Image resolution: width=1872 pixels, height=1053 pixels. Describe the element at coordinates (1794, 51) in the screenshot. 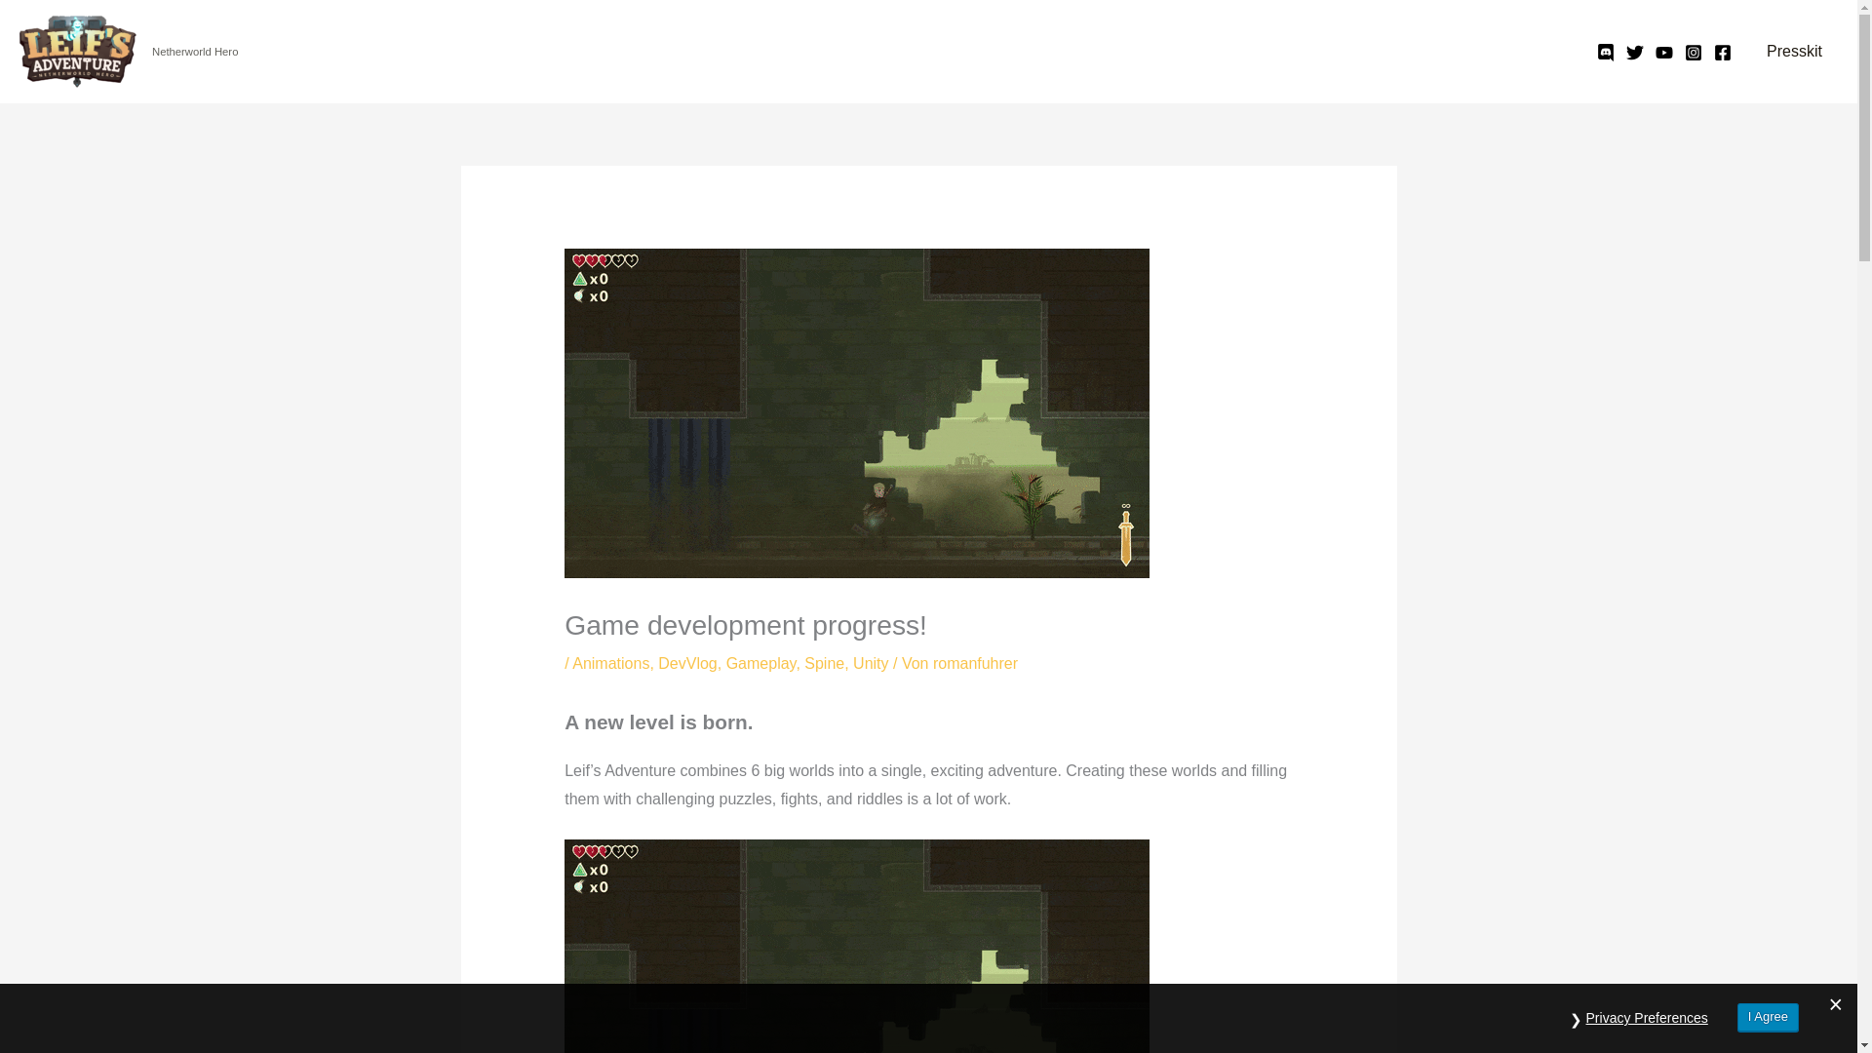

I see `Presskit` at that location.